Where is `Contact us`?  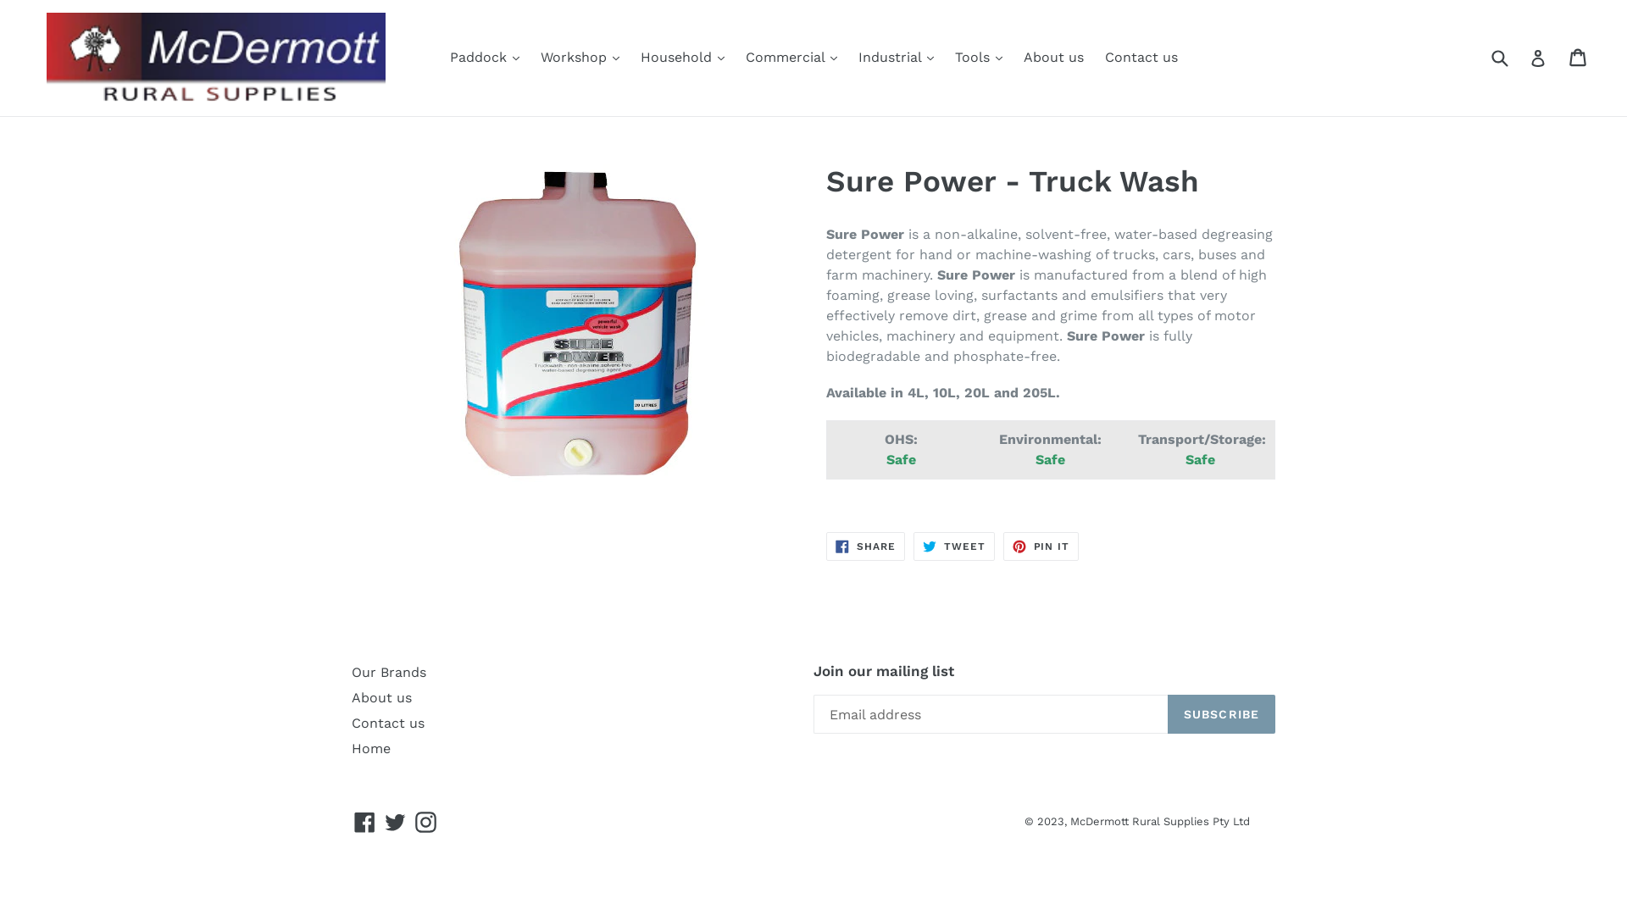
Contact us is located at coordinates (1141, 58).